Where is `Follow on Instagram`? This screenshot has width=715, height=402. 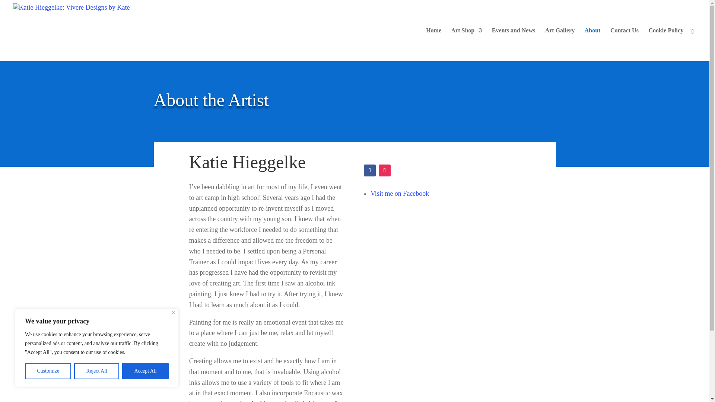
Follow on Instagram is located at coordinates (384, 170).